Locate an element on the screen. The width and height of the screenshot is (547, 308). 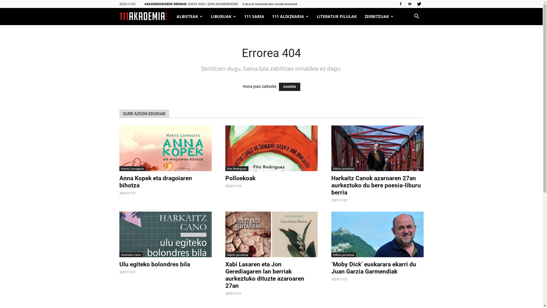
Harkaitz Cano is located at coordinates (130, 255).